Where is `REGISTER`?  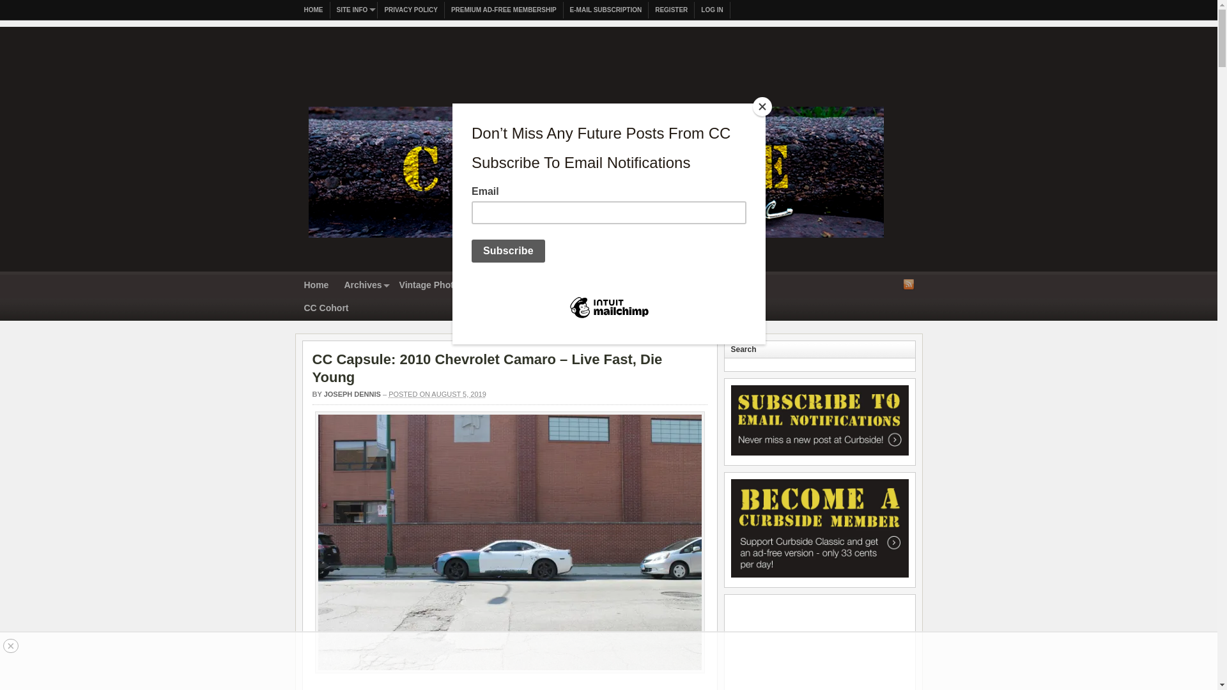
REGISTER is located at coordinates (671, 10).